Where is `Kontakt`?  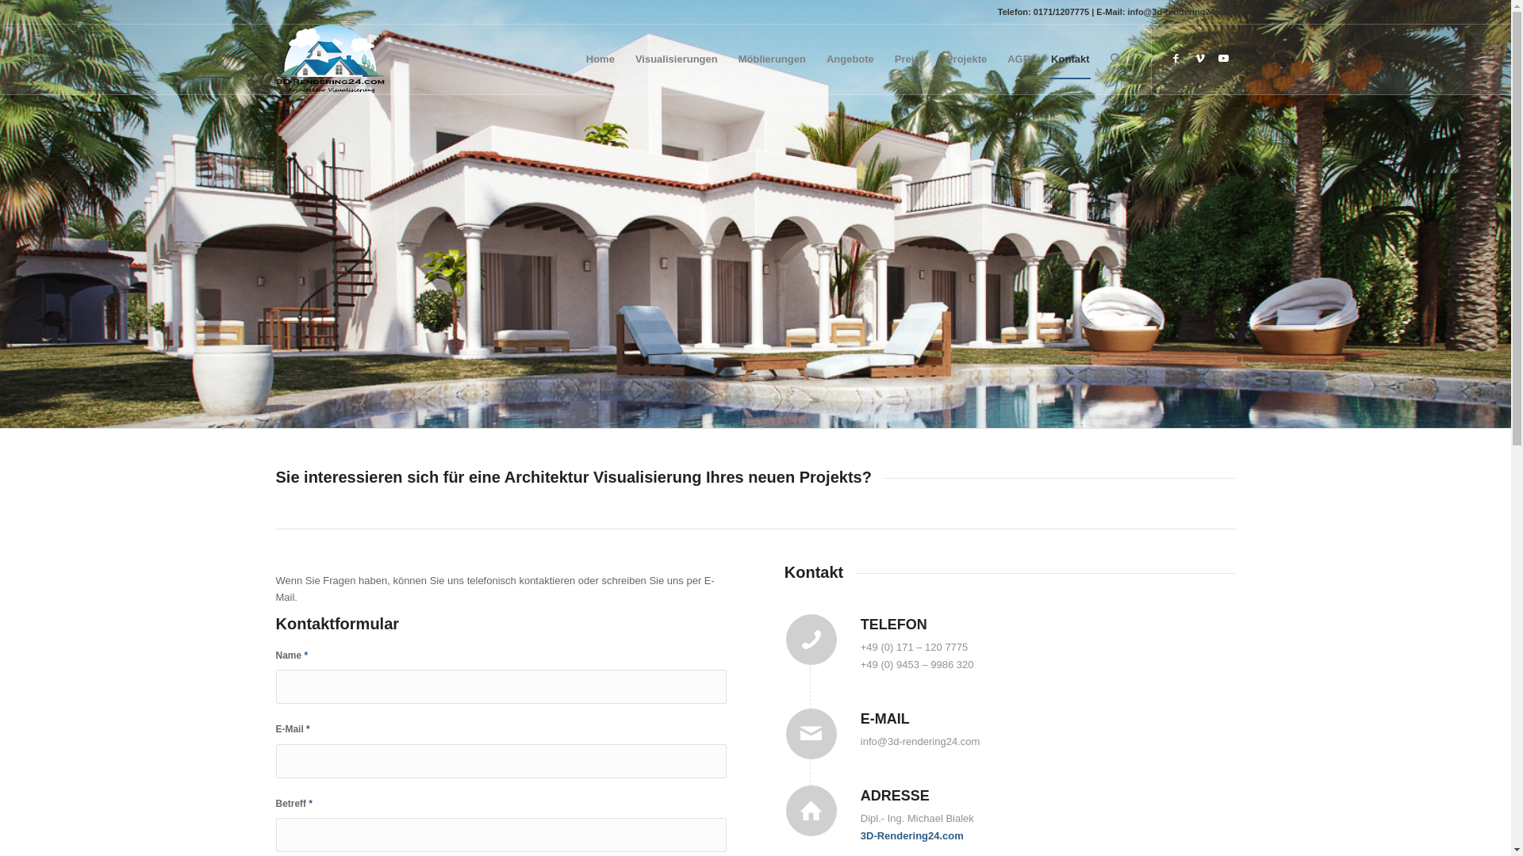 Kontakt is located at coordinates (1070, 59).